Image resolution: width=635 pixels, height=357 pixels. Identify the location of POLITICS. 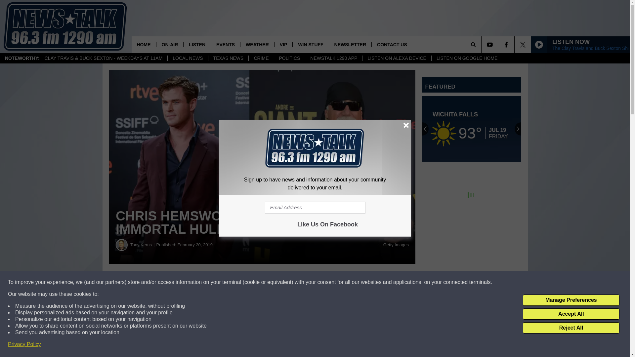
(289, 58).